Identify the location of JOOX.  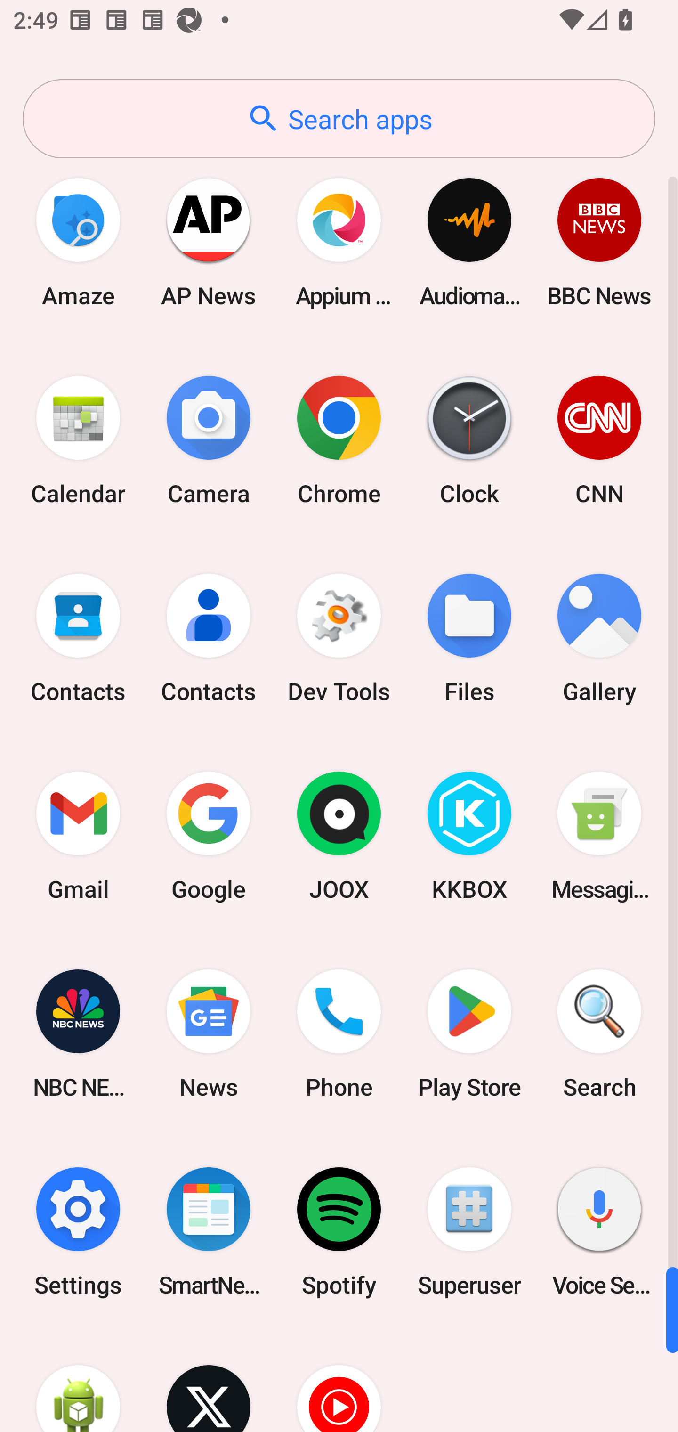
(339, 836).